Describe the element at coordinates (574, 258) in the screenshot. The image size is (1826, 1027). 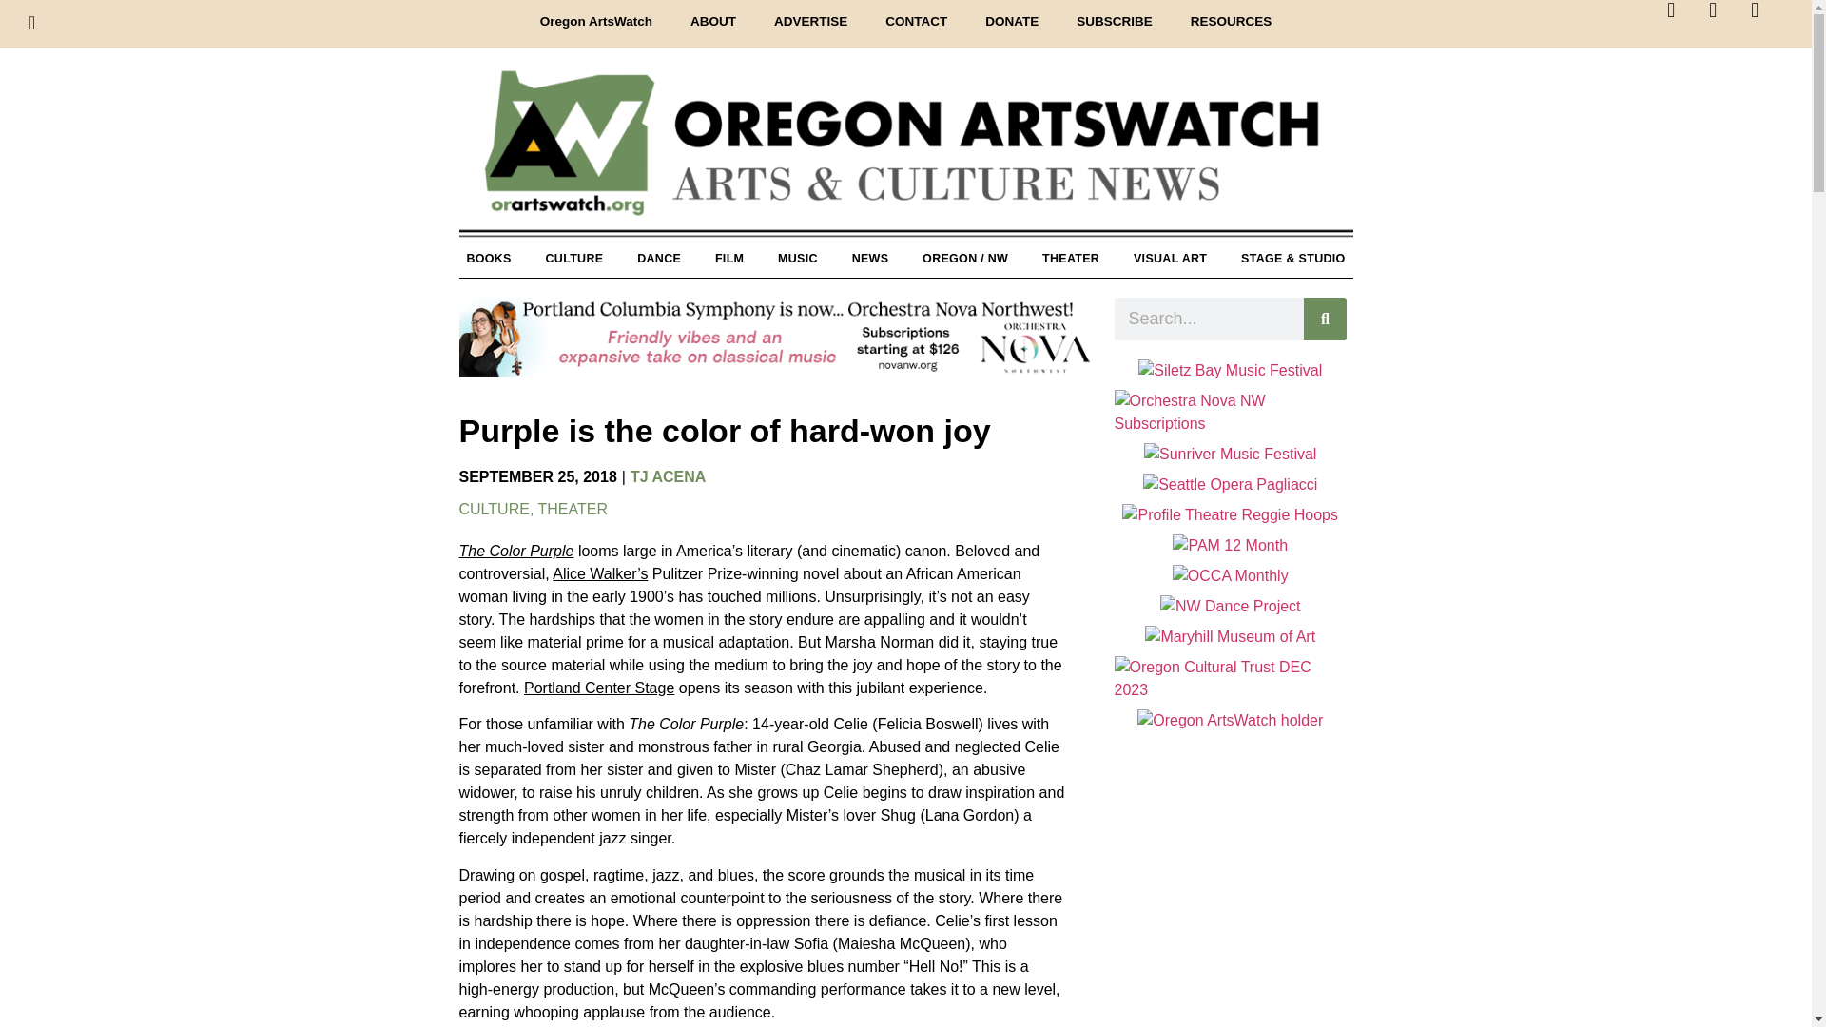
I see `CULTURE` at that location.